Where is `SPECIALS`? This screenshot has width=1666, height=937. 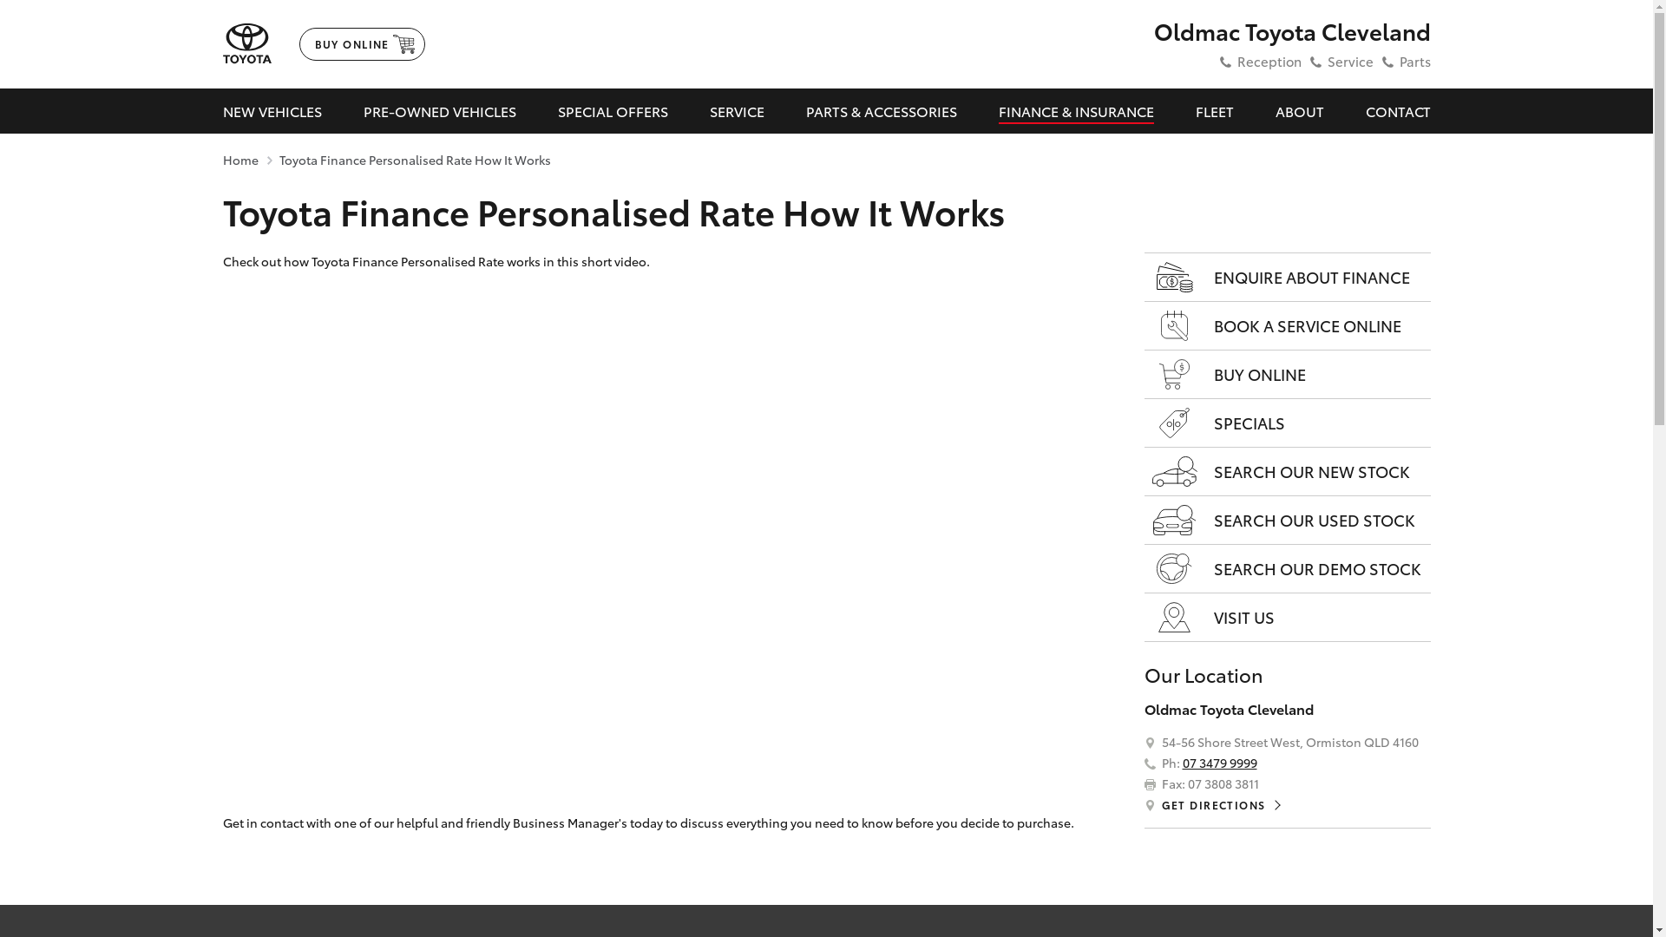
SPECIALS is located at coordinates (1287, 423).